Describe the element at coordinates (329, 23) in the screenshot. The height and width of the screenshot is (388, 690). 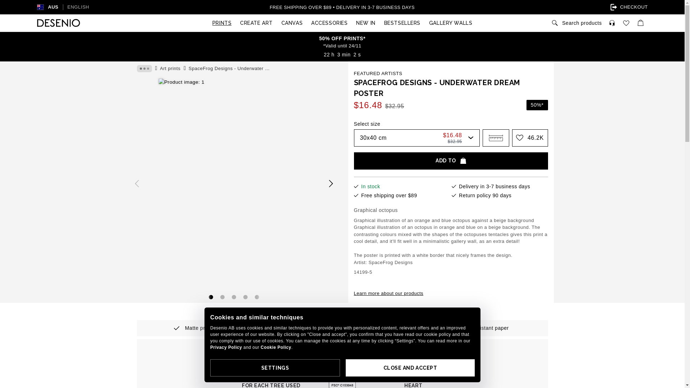
I see `ACCESSORIES` at that location.